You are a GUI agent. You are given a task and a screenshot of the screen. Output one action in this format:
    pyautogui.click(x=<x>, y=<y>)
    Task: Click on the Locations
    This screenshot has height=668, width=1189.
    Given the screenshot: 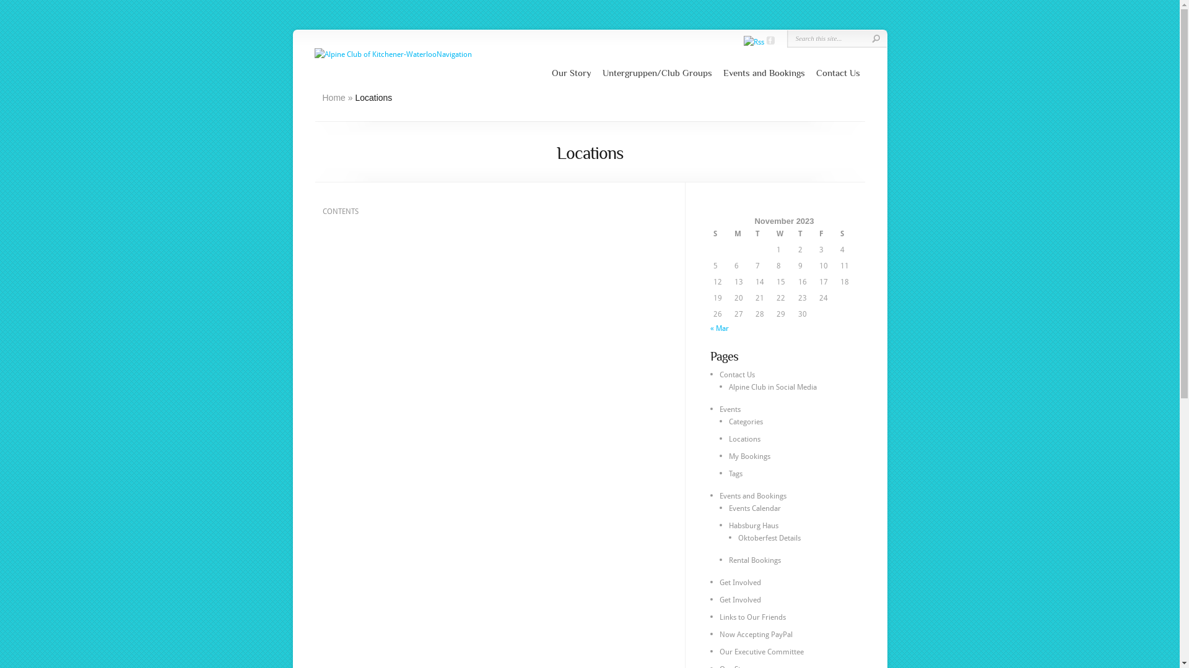 What is the action you would take?
    pyautogui.click(x=744, y=439)
    